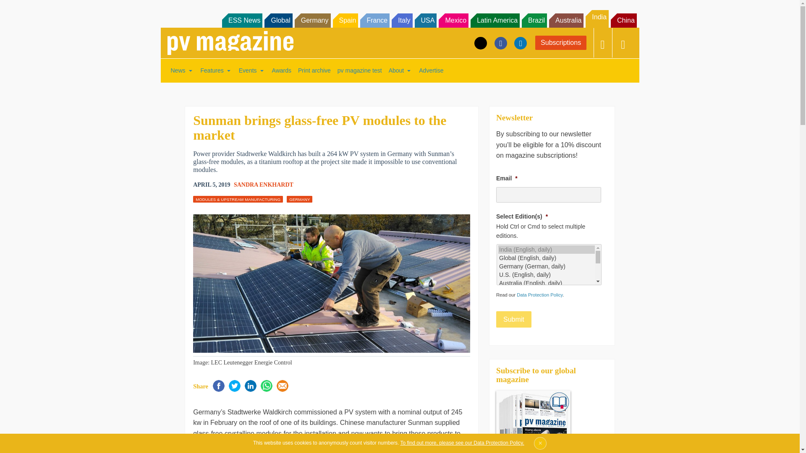  I want to click on Italy, so click(402, 20).